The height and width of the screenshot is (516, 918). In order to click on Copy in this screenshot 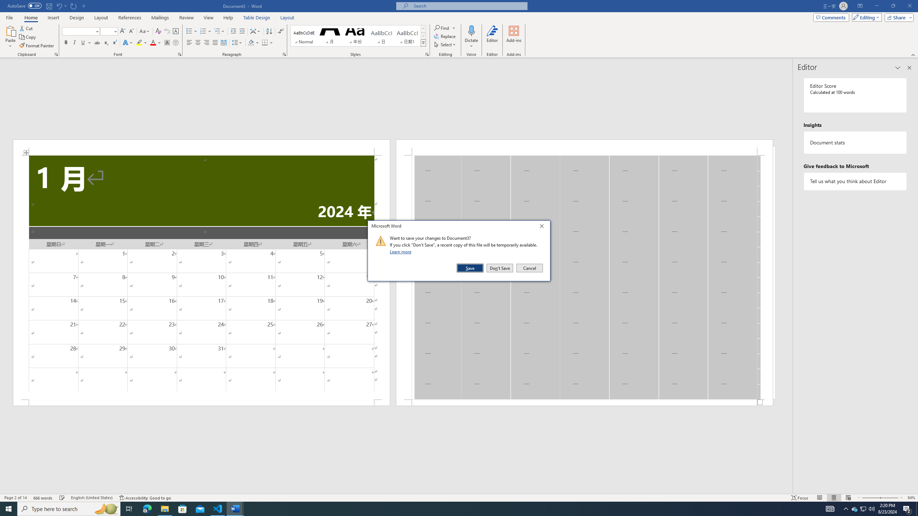, I will do `click(234, 32)`.